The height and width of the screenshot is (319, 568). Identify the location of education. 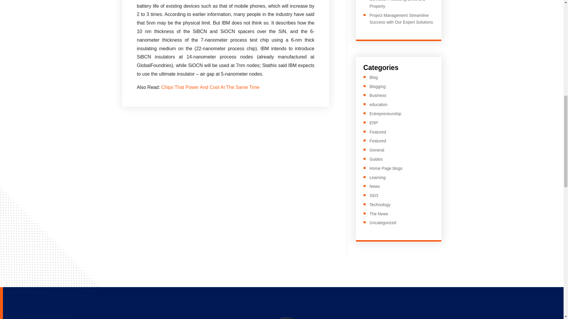
(378, 104).